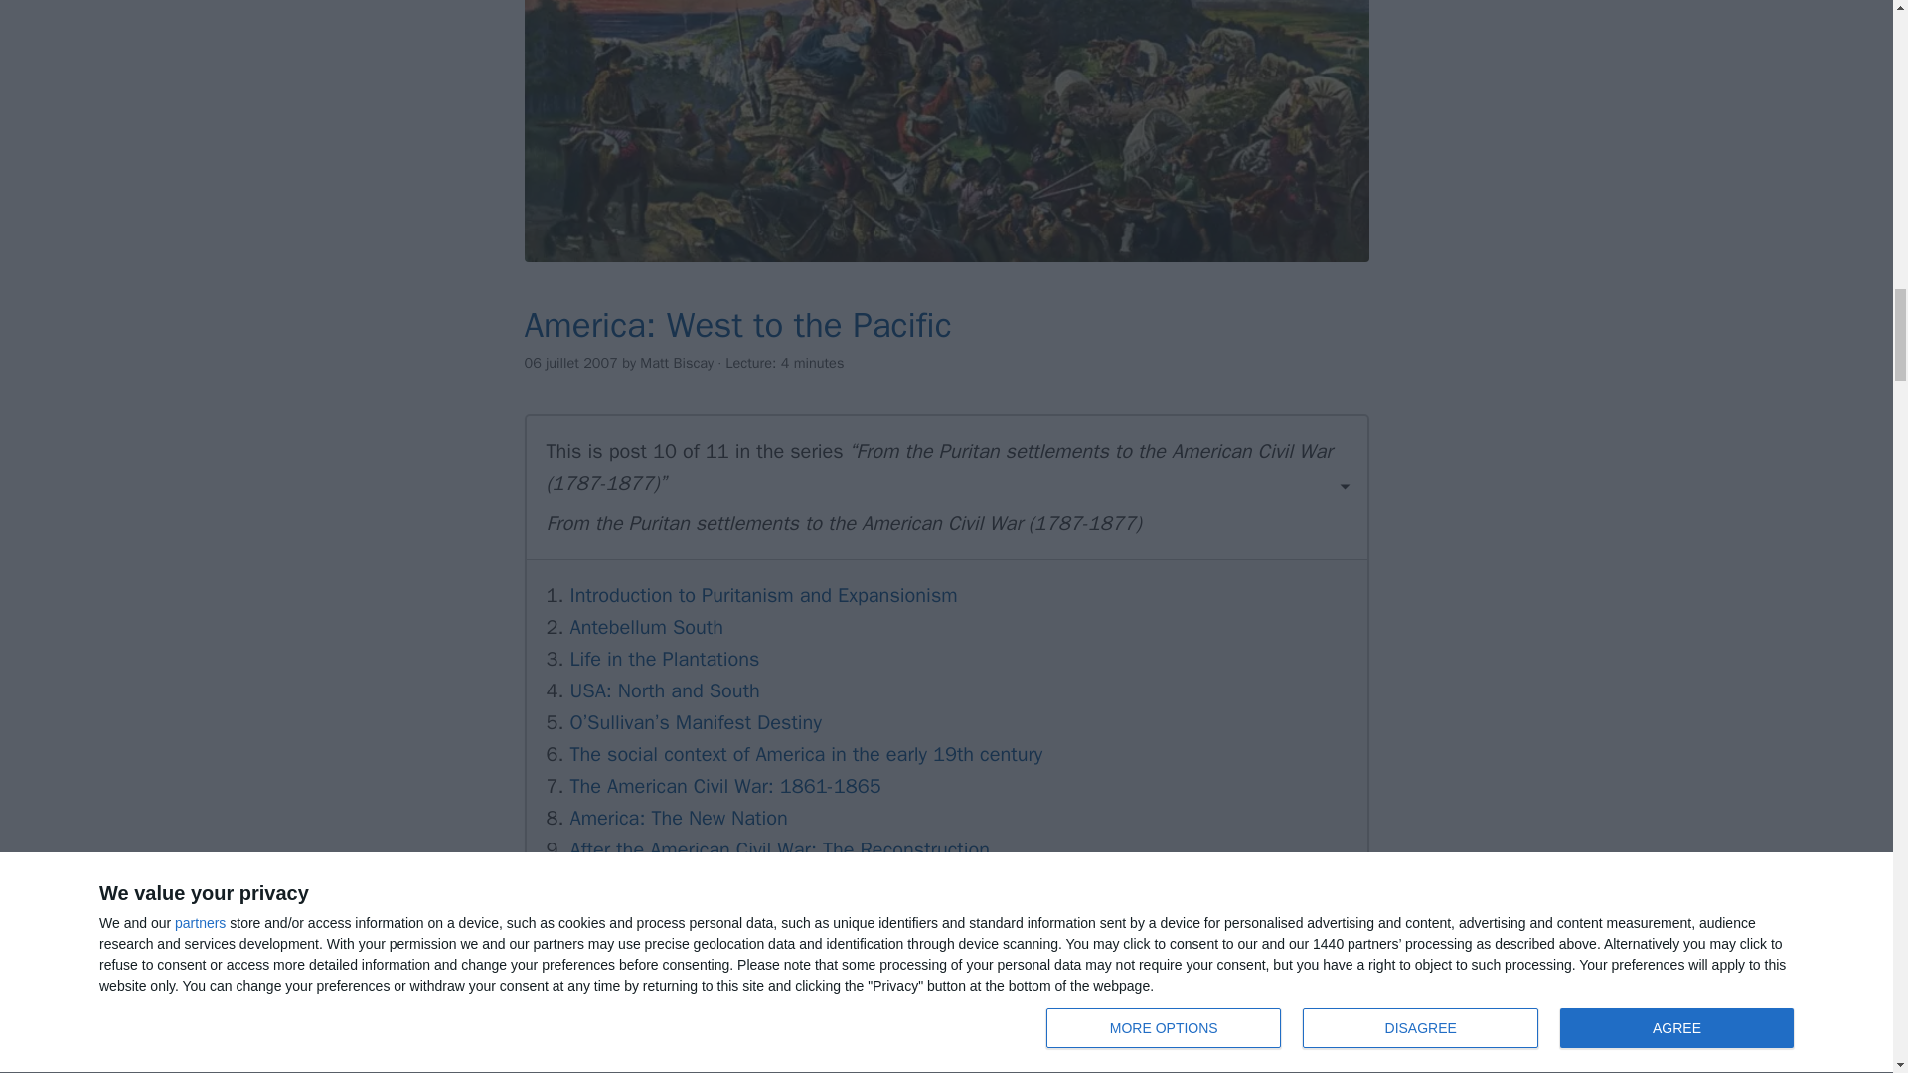  I want to click on Years of Growth, so click(650, 914).